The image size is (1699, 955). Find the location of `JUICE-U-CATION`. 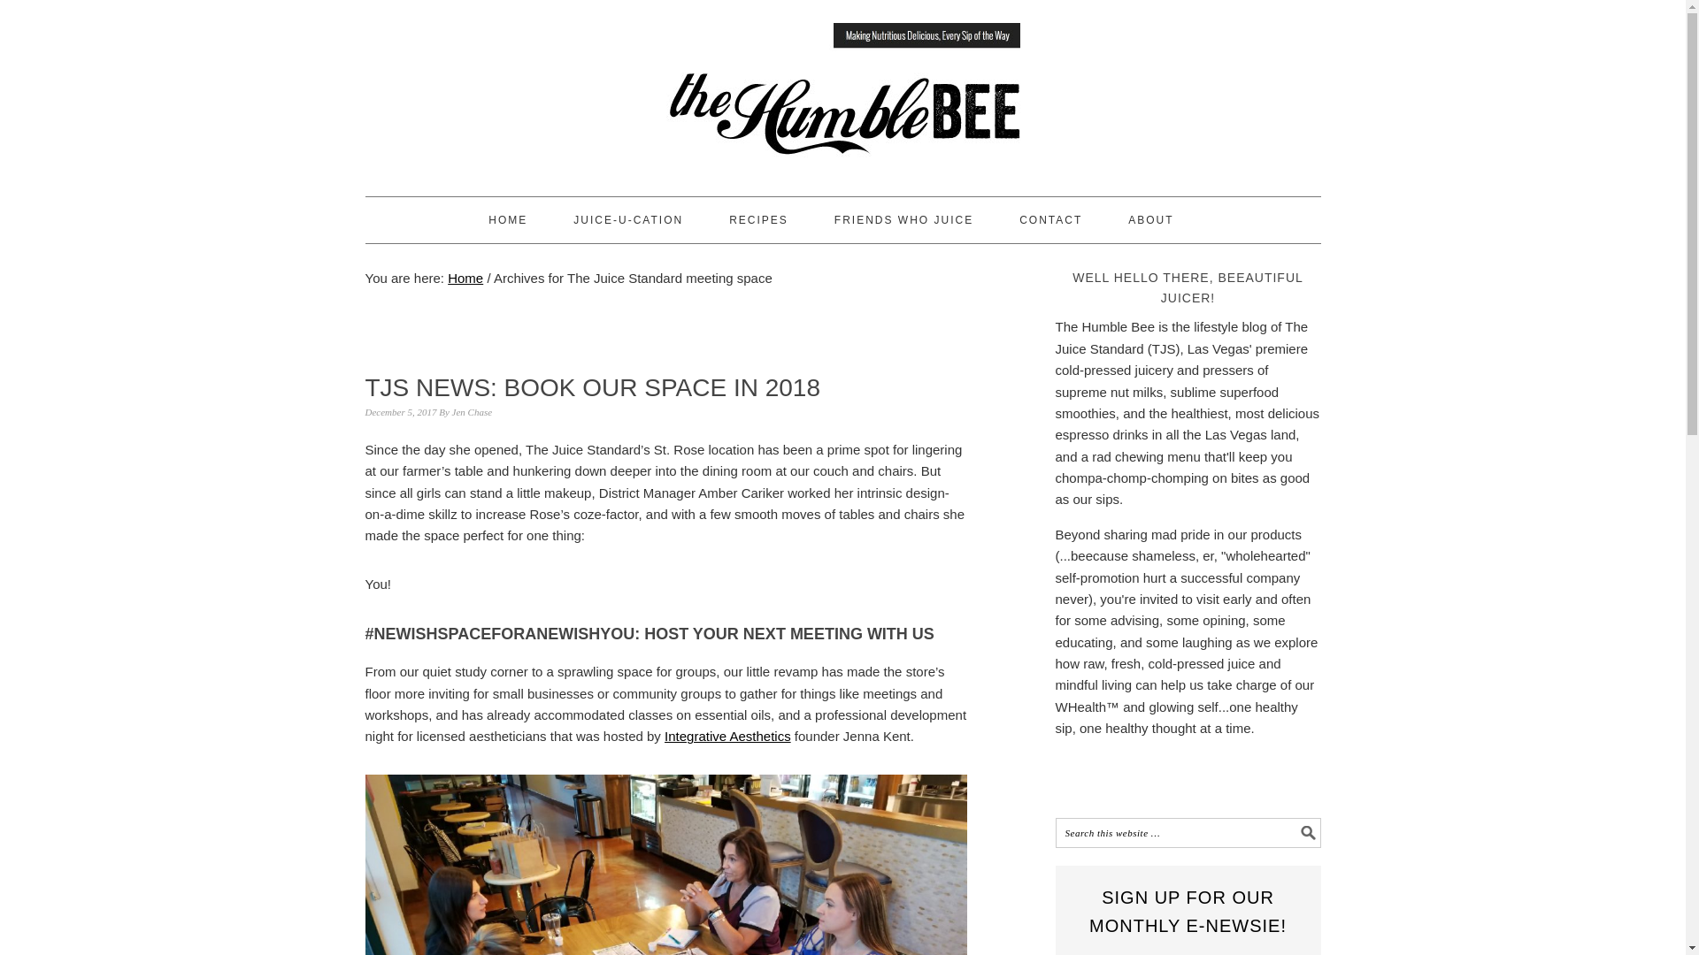

JUICE-U-CATION is located at coordinates (627, 219).